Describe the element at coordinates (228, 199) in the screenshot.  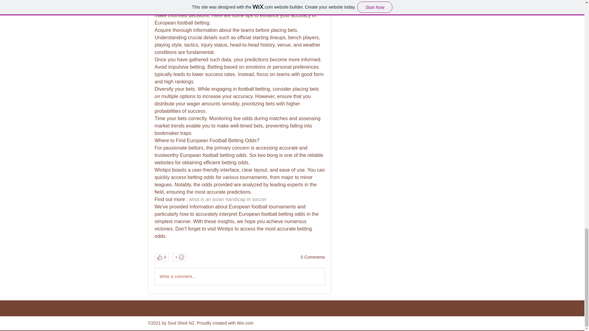
I see `what is an asian handicap in soccer` at that location.